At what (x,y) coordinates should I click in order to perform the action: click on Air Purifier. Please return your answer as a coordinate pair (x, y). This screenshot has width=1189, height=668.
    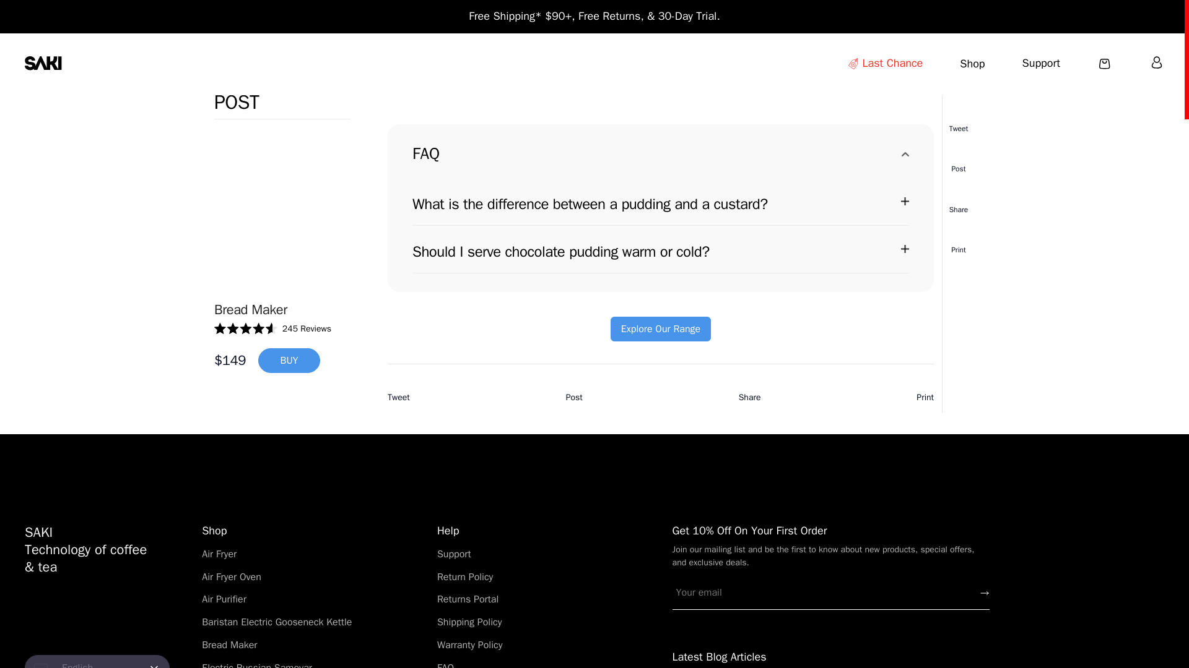
    Looking at the image, I should click on (224, 599).